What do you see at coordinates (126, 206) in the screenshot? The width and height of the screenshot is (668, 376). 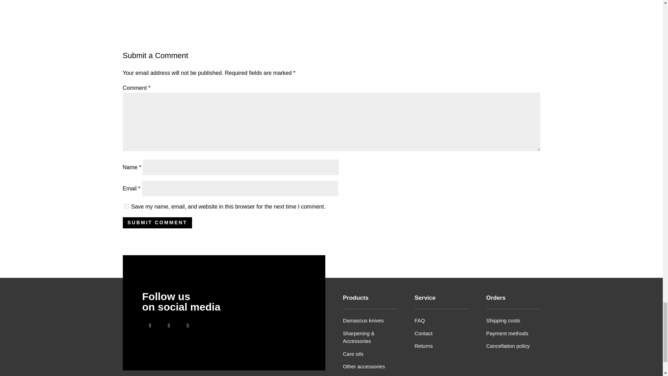 I see `yes` at bounding box center [126, 206].